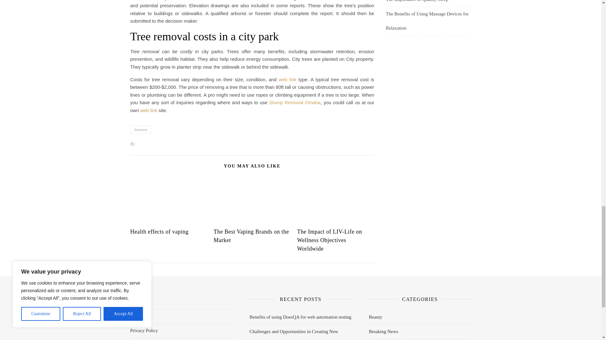 The height and width of the screenshot is (340, 606). I want to click on web link, so click(287, 79).